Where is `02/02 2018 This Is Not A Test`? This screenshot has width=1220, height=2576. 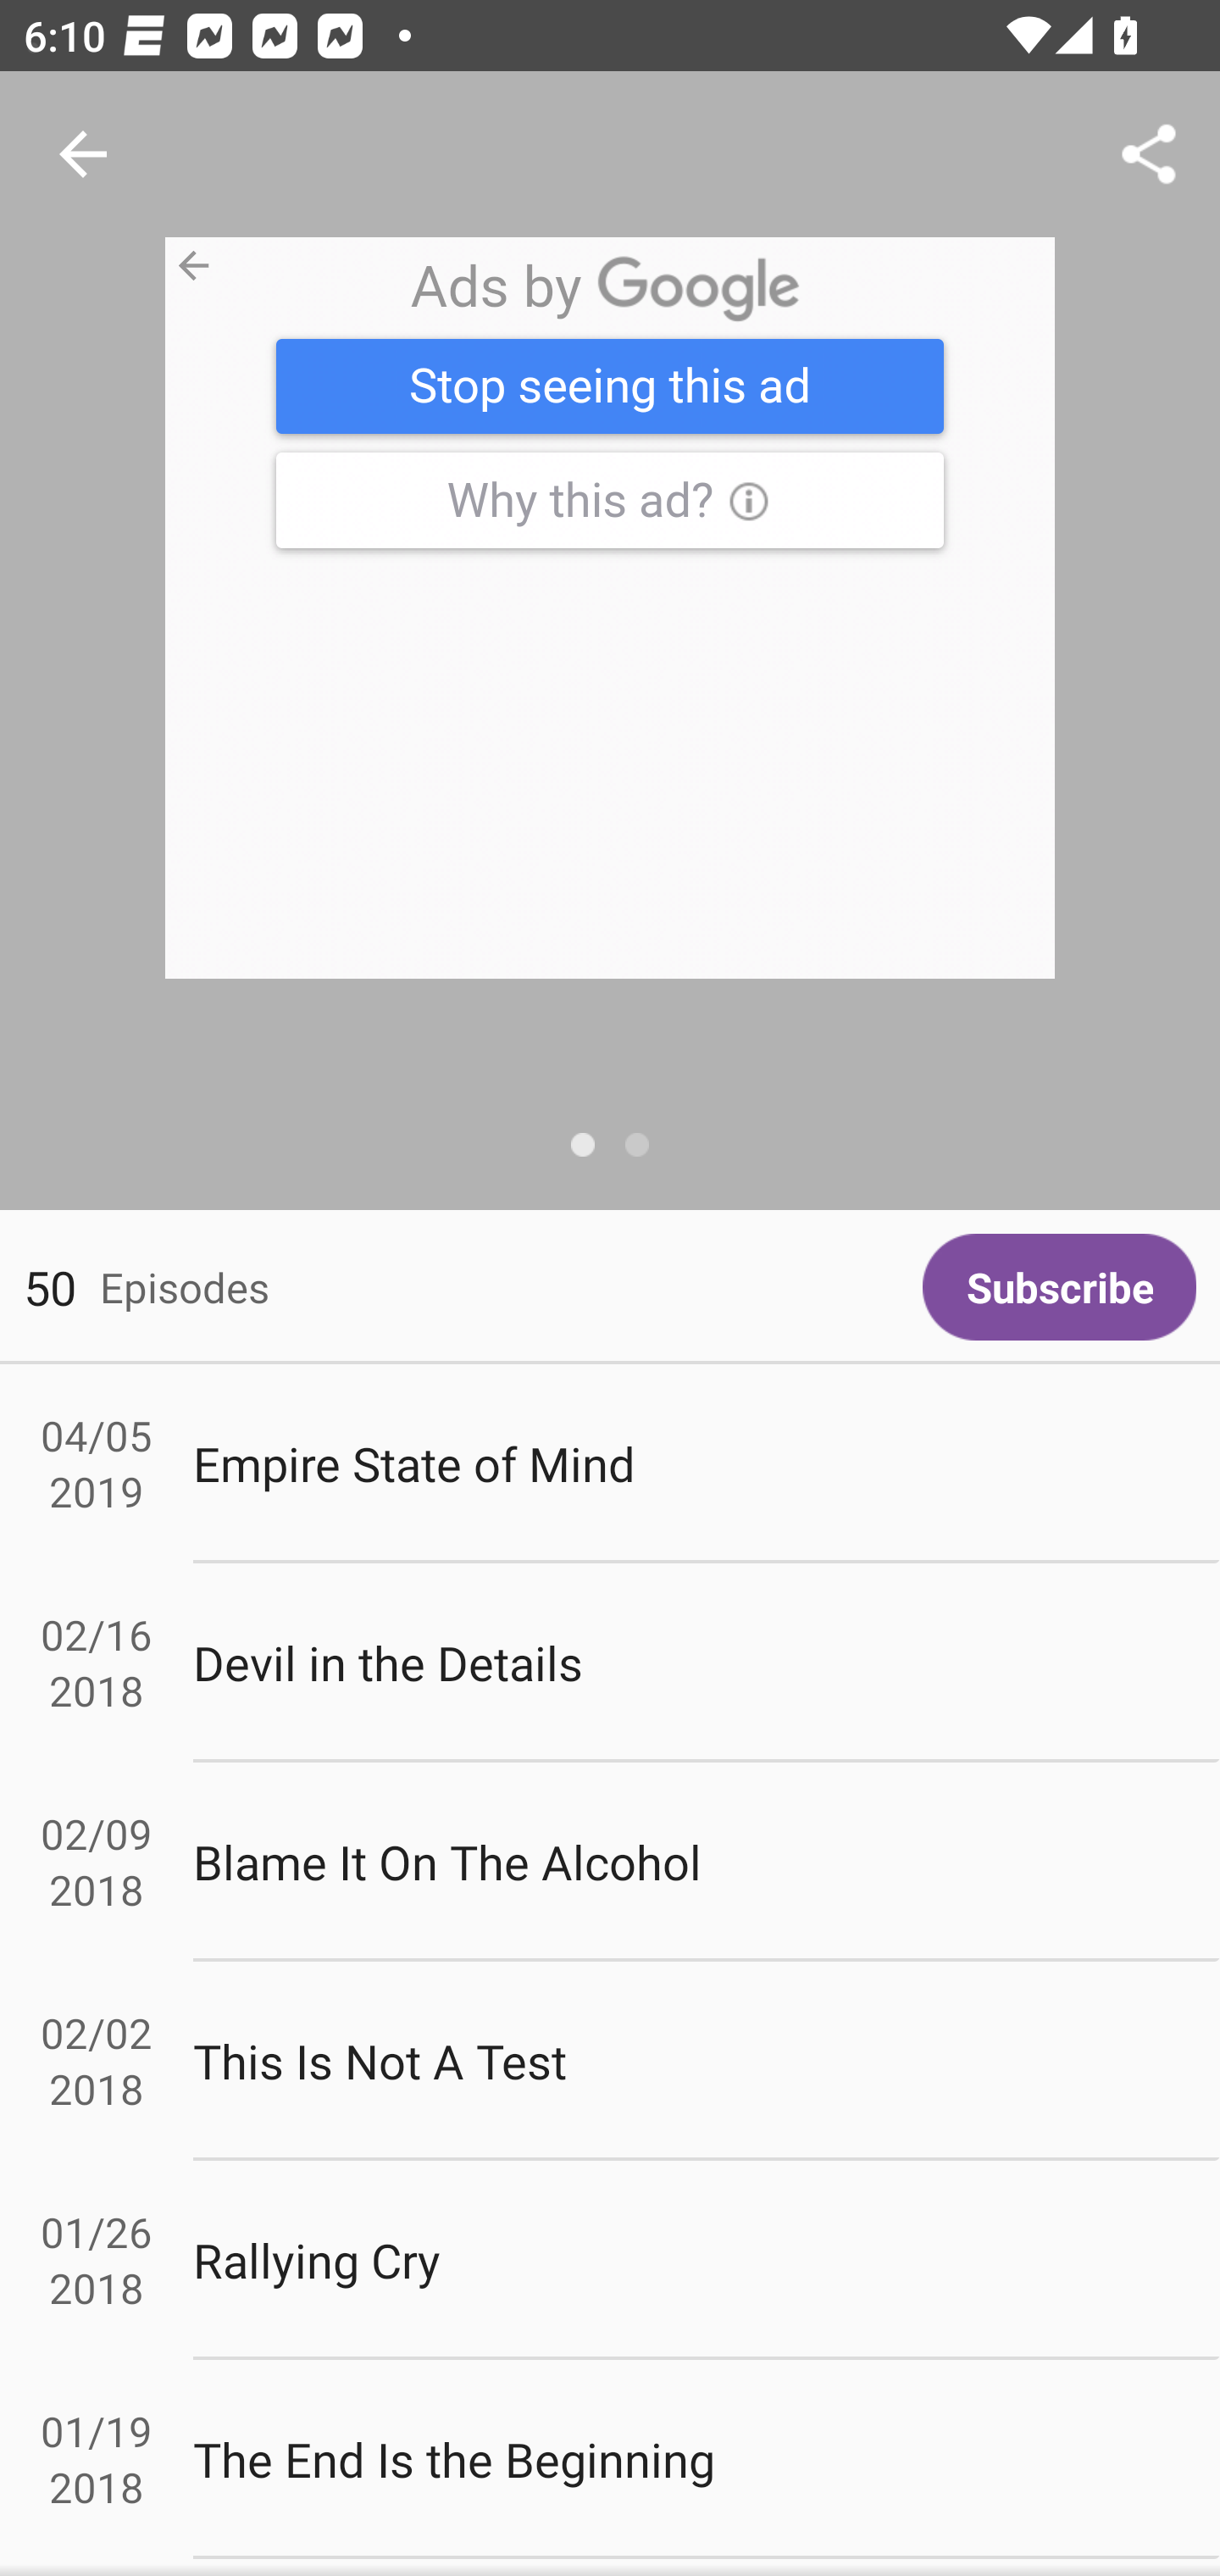
02/02 2018 This Is Not A Test is located at coordinates (610, 2062).